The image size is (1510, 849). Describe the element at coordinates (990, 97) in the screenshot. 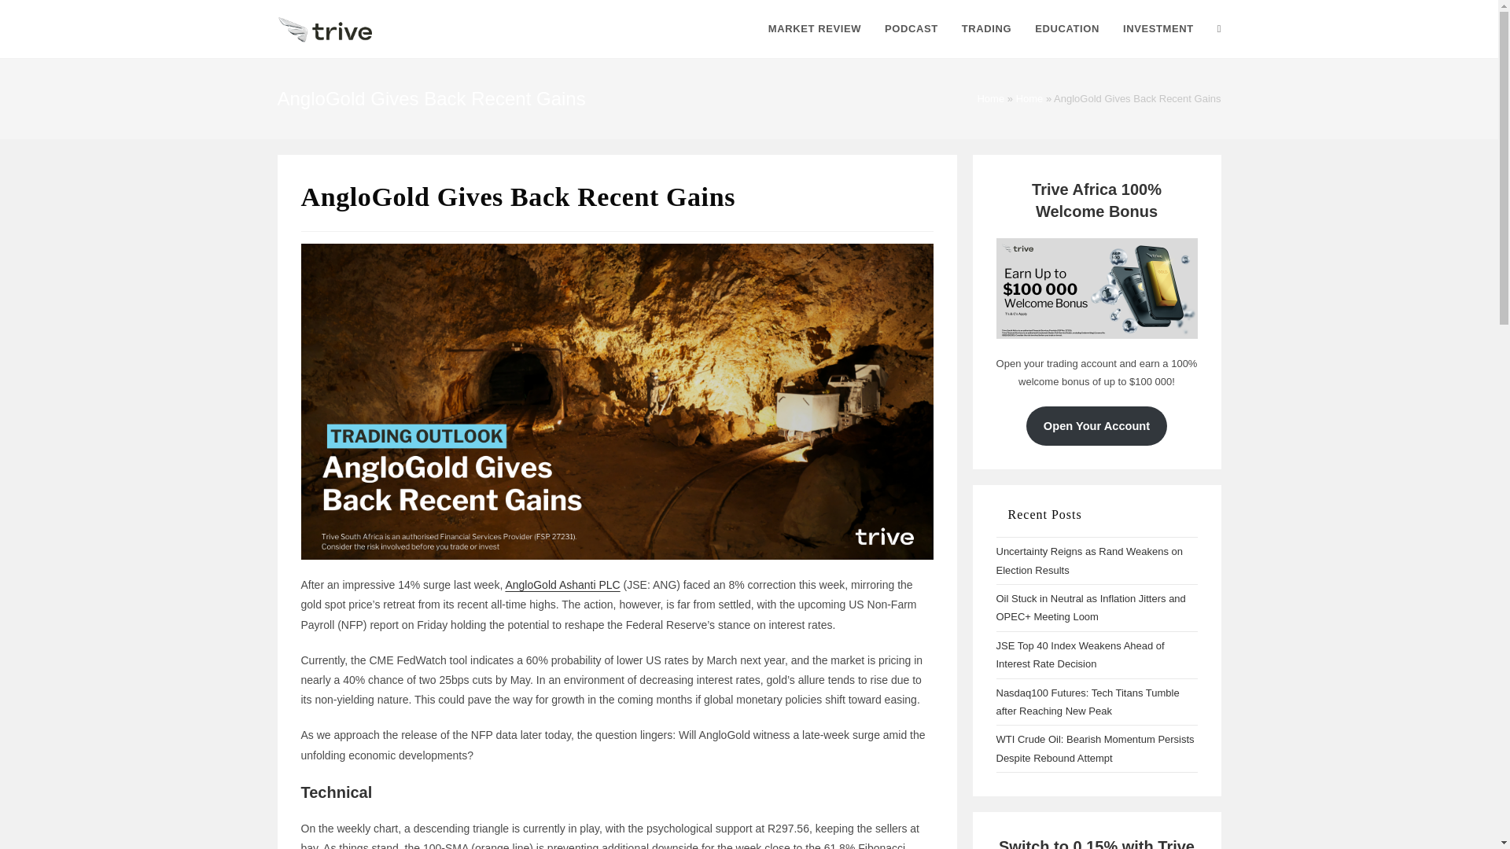

I see `Home` at that location.